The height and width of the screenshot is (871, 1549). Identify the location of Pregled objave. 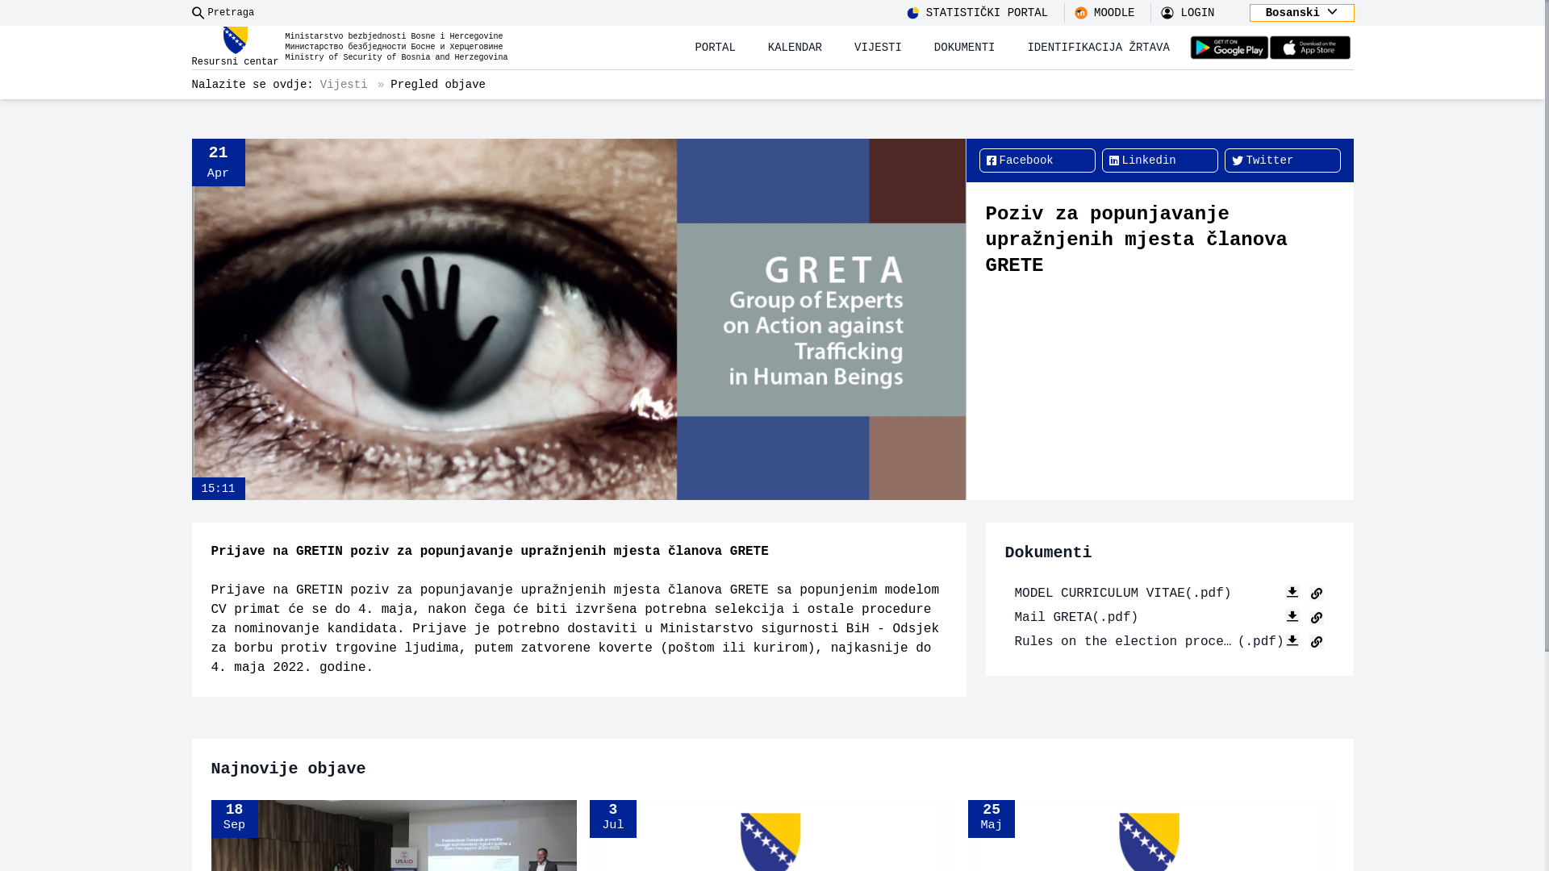
(438, 85).